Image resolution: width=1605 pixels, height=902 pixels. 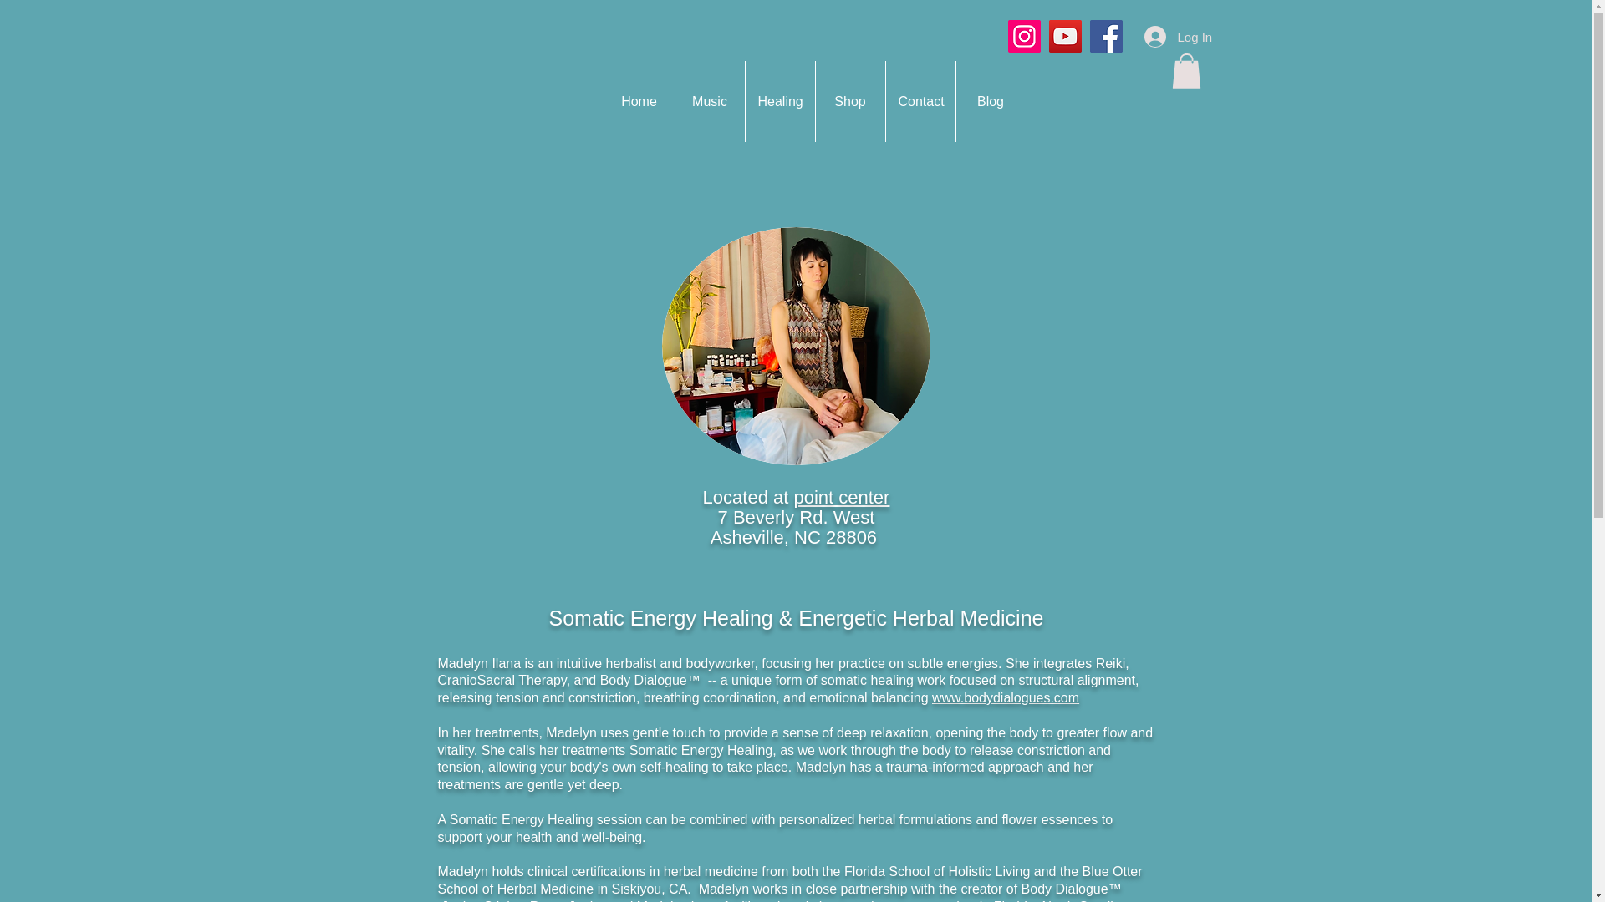 I want to click on Log In, so click(x=1165, y=36).